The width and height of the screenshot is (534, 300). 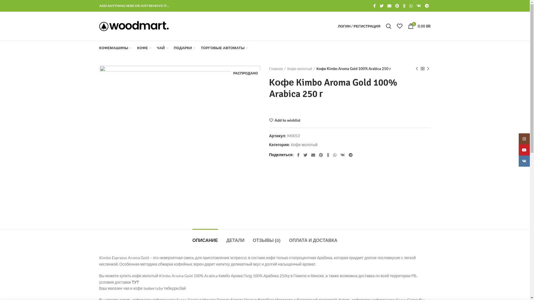 What do you see at coordinates (399, 26) in the screenshot?
I see `My Wishlist` at bounding box center [399, 26].